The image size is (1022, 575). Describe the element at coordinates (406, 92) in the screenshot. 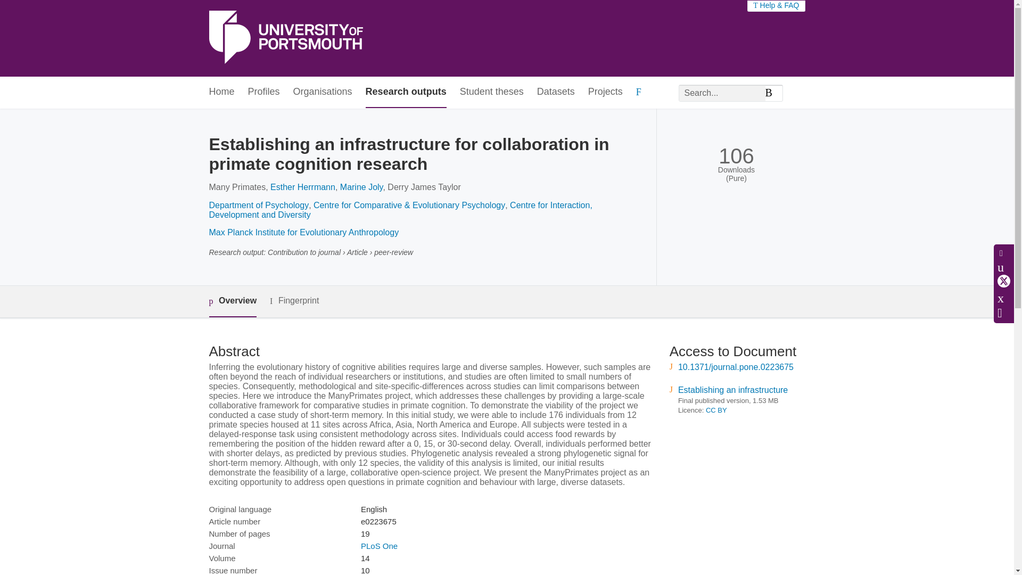

I see `Research outputs` at that location.